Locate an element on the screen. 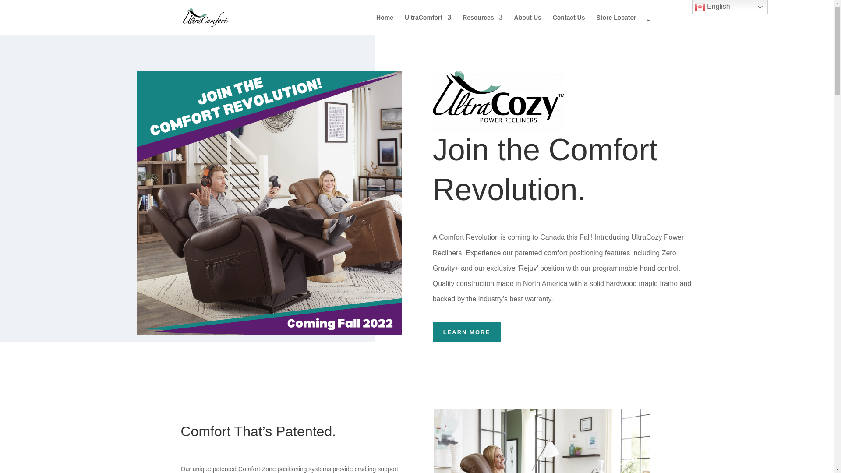 This screenshot has width=841, height=473. LOGO - UltraCozy is located at coordinates (498, 100).